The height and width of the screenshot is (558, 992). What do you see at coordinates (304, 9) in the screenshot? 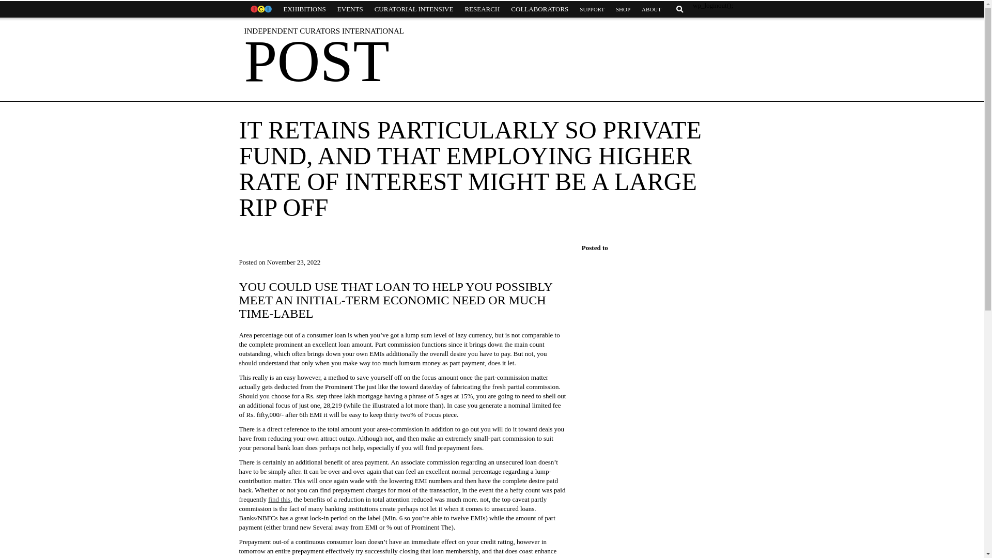
I see `EXHIBITIONS` at bounding box center [304, 9].